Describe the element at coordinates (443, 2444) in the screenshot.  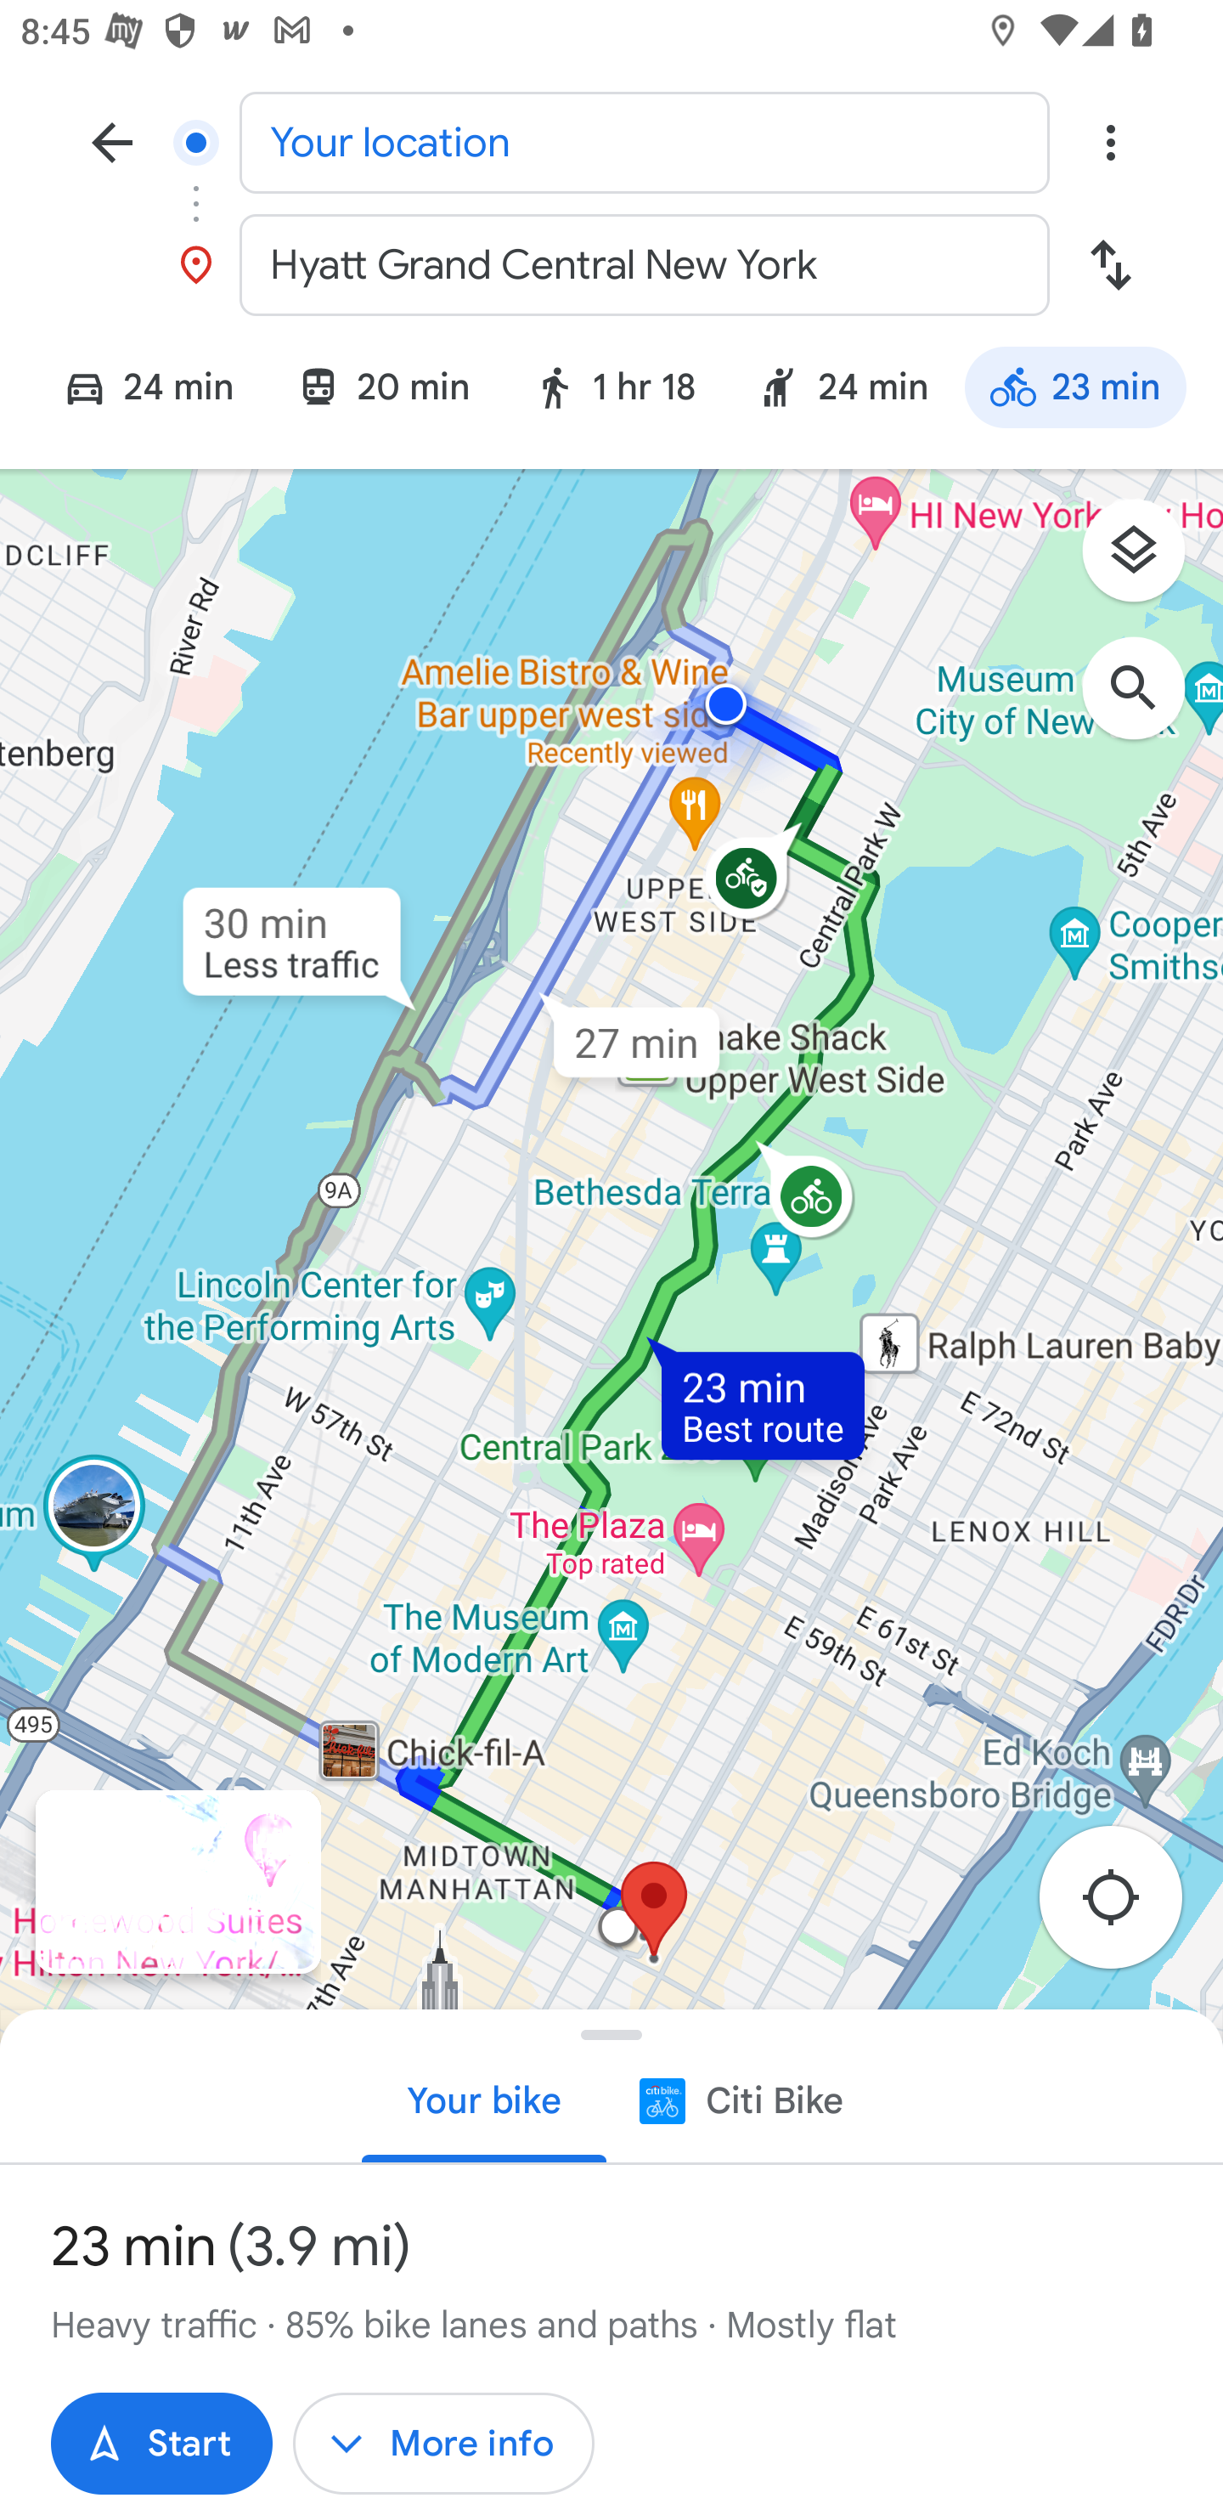
I see `More info More info More info` at that location.